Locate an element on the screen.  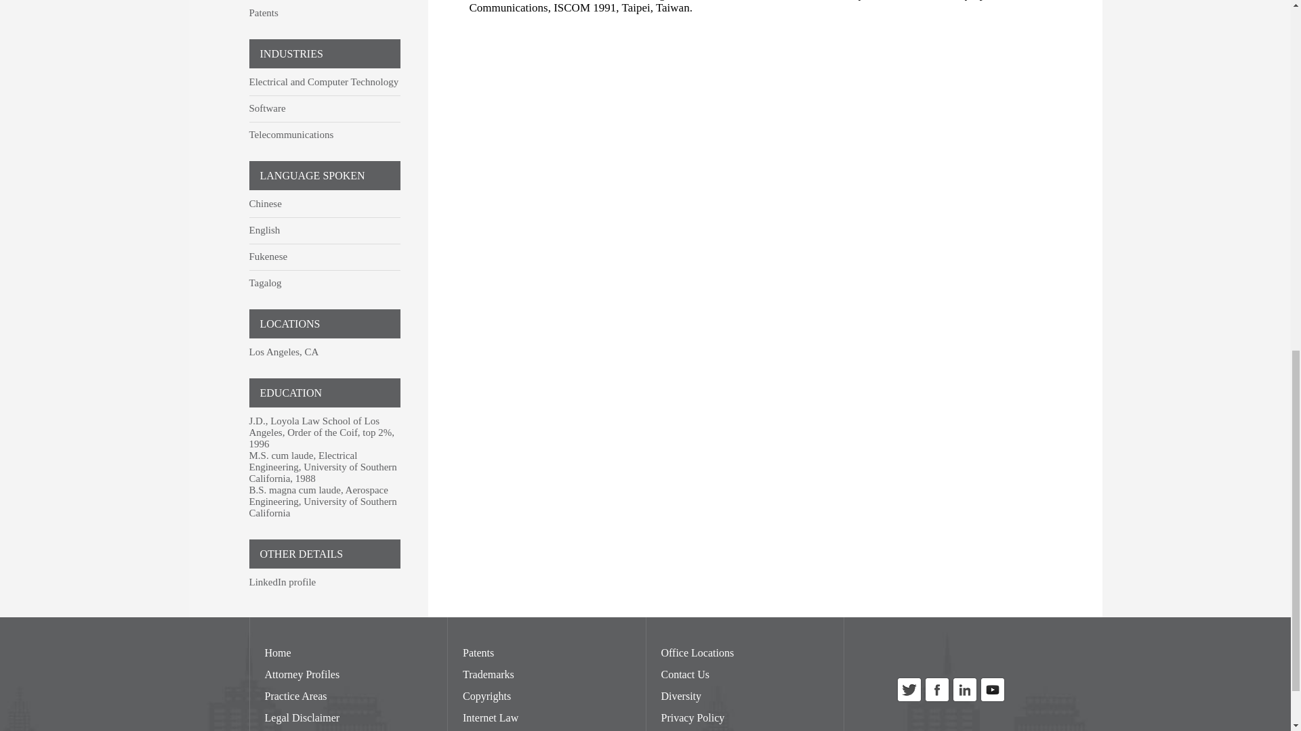
Chinese is located at coordinates (266, 203).